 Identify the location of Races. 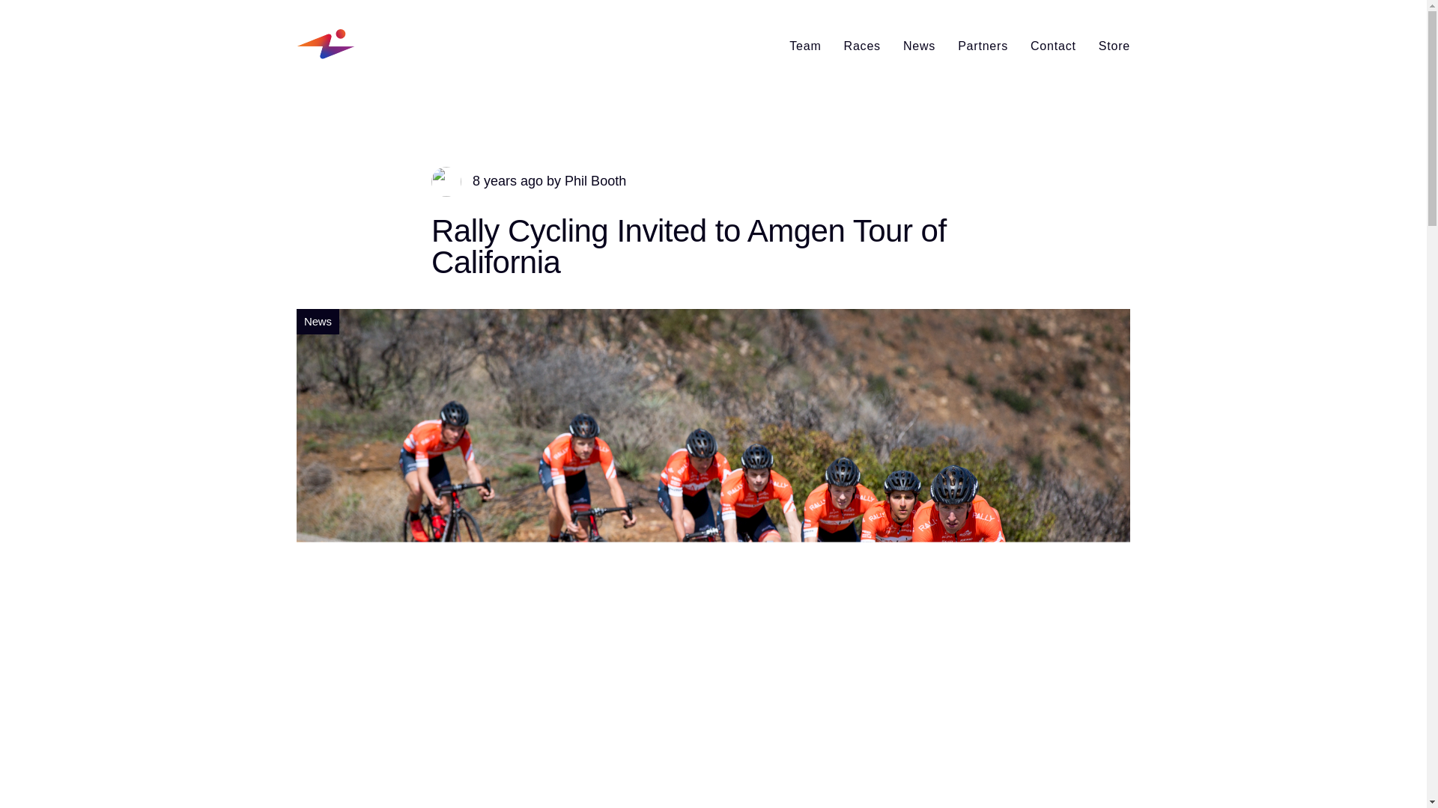
(861, 45).